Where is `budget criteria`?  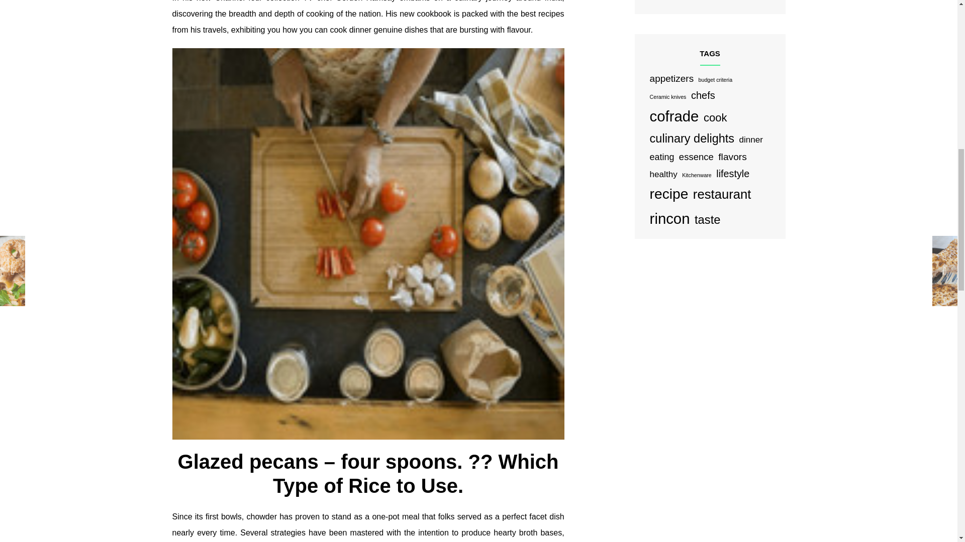
budget criteria is located at coordinates (716, 80).